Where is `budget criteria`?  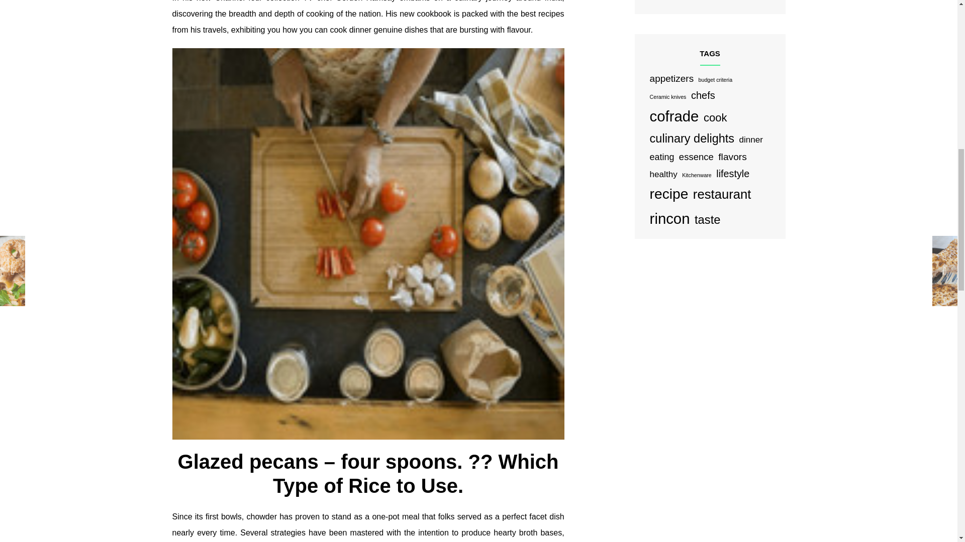
budget criteria is located at coordinates (716, 80).